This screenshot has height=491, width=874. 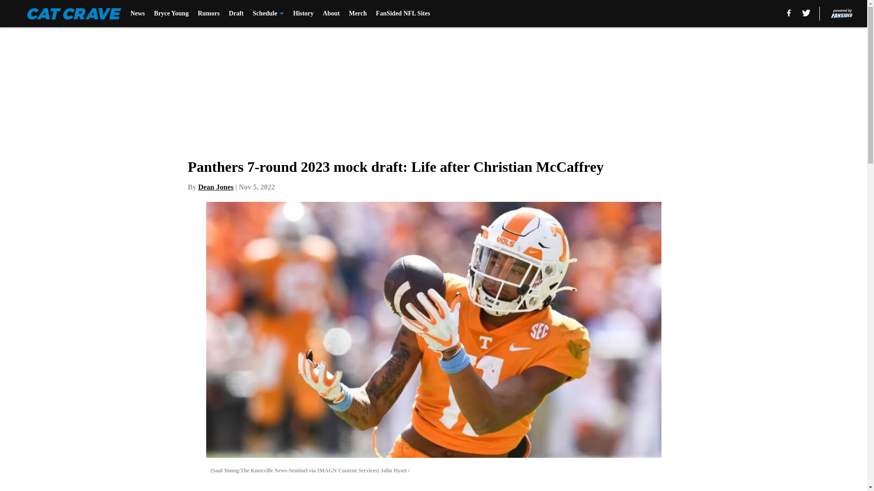 What do you see at coordinates (208, 14) in the screenshot?
I see `Rumors` at bounding box center [208, 14].